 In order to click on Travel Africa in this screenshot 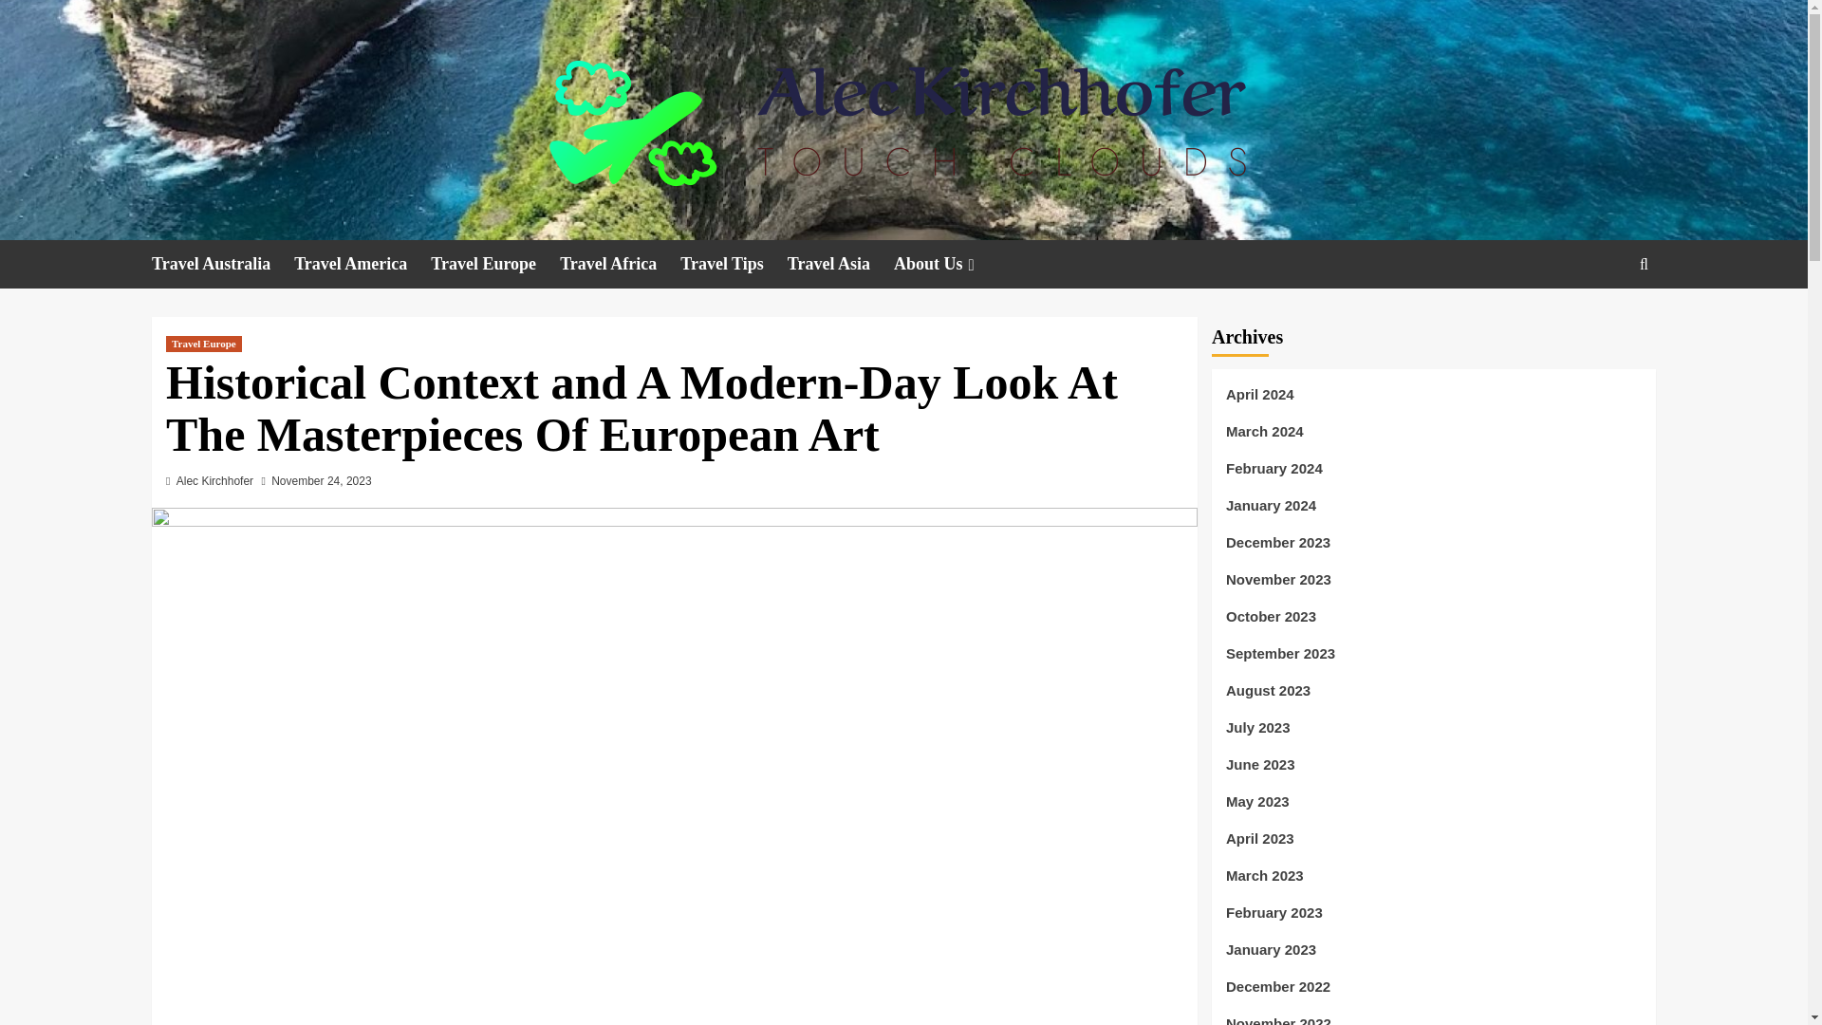, I will do `click(619, 264)`.